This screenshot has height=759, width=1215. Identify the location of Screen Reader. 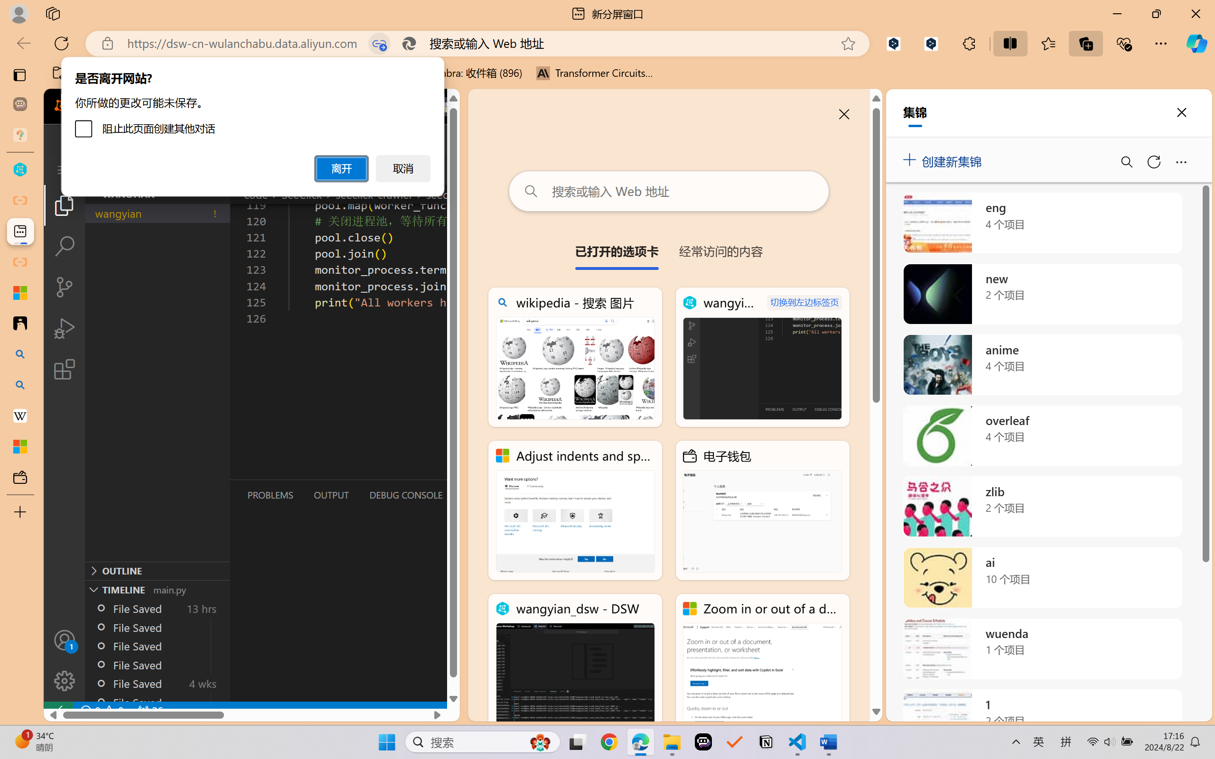
(383, 80).